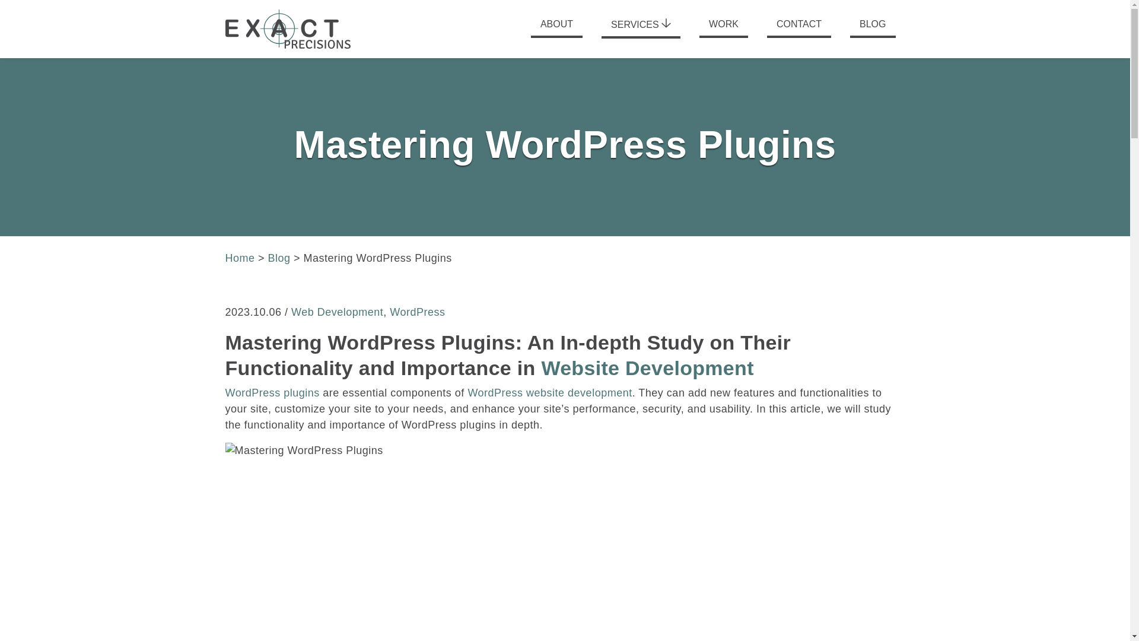  Describe the element at coordinates (724, 28) in the screenshot. I see `WORK` at that location.